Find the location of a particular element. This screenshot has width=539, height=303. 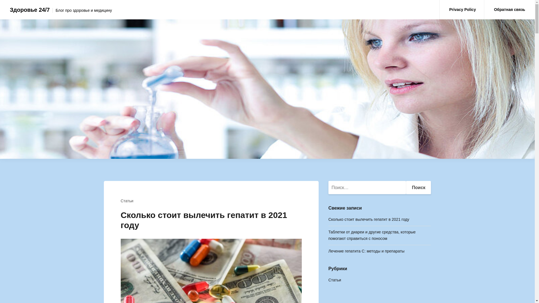

Privacy Policy is located at coordinates (463, 10).